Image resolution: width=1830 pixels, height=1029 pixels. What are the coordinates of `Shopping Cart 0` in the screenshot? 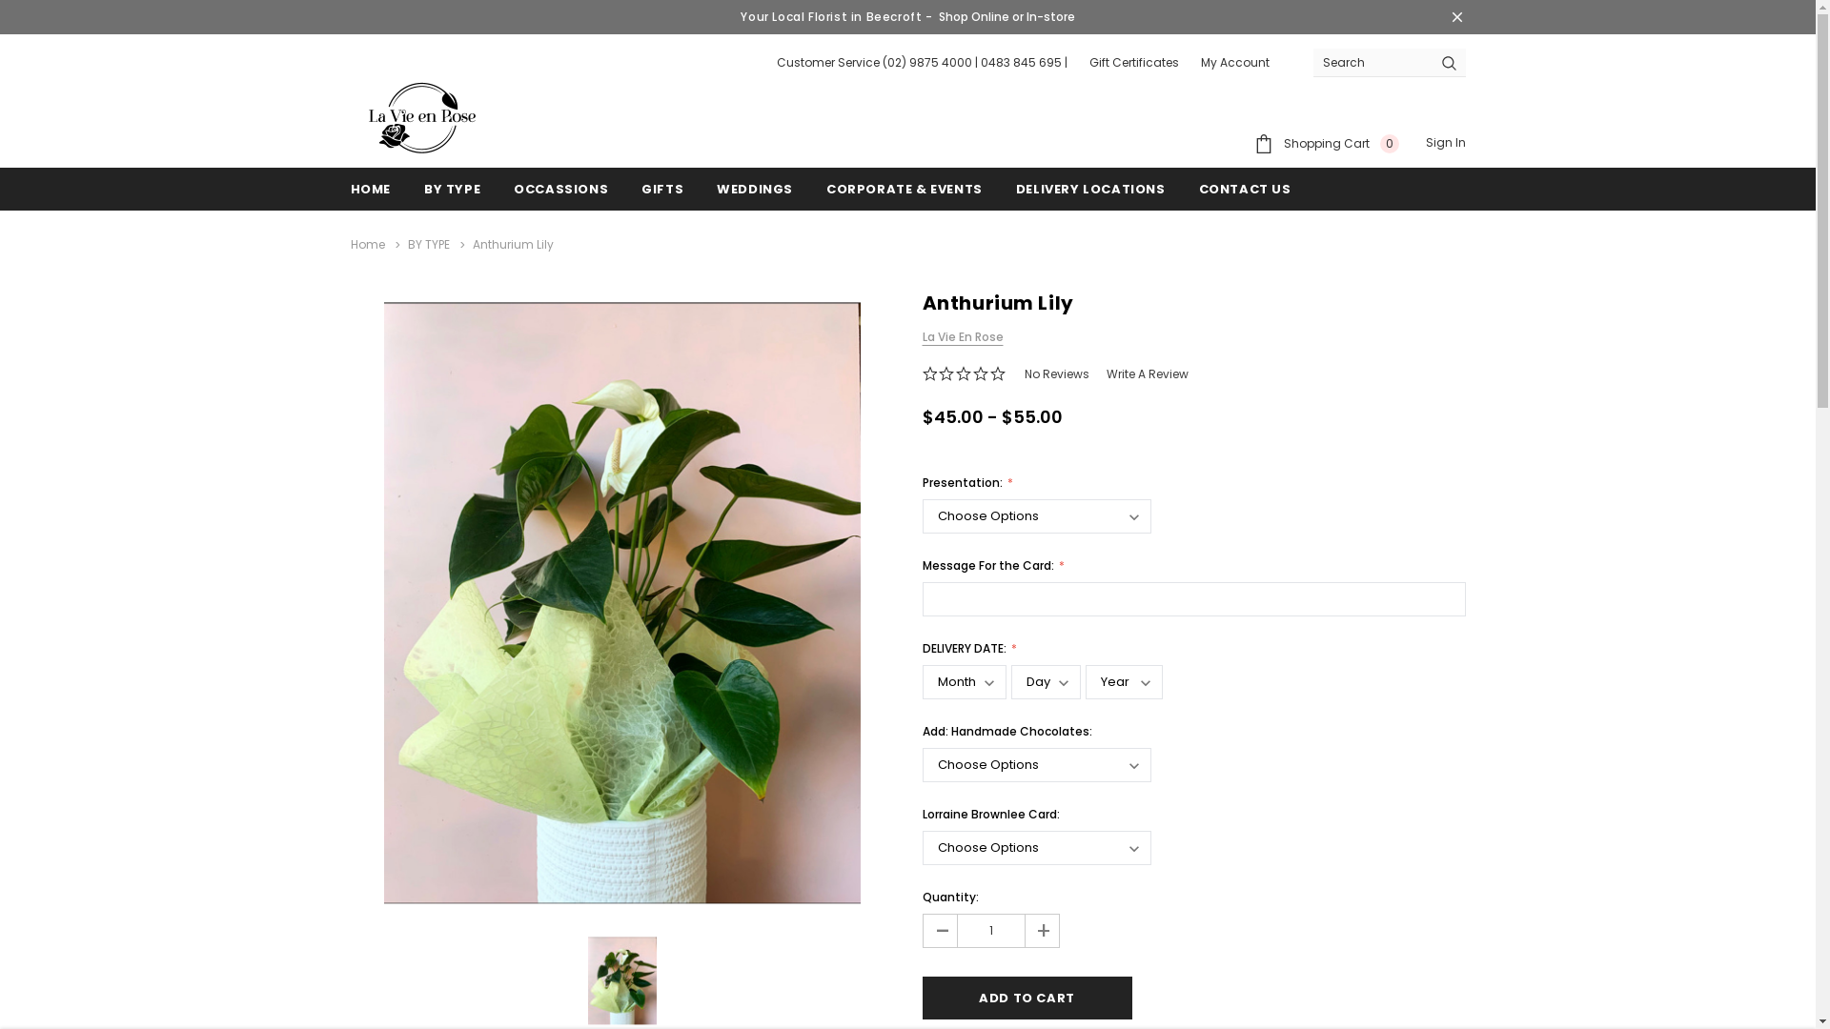 It's located at (1327, 143).